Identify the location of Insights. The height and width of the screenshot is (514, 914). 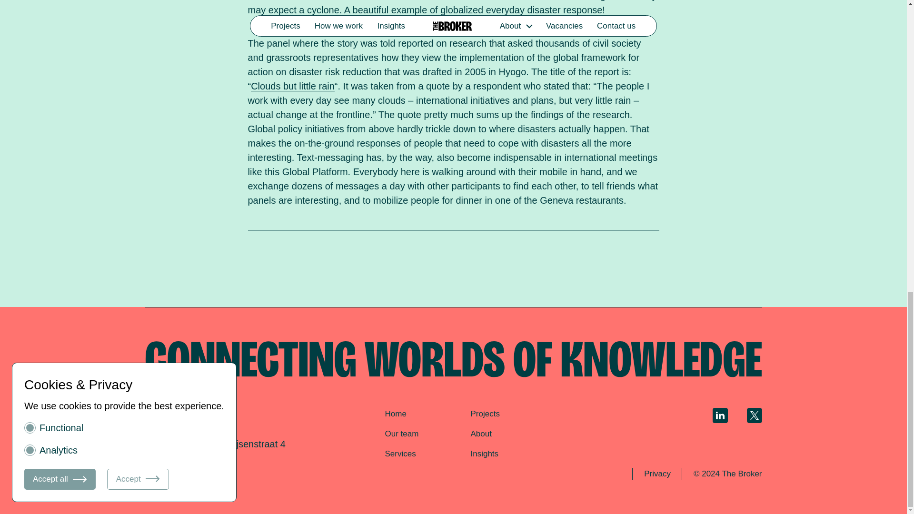
(484, 454).